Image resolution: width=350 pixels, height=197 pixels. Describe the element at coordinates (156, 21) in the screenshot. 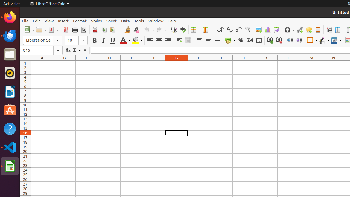

I see `Window` at that location.